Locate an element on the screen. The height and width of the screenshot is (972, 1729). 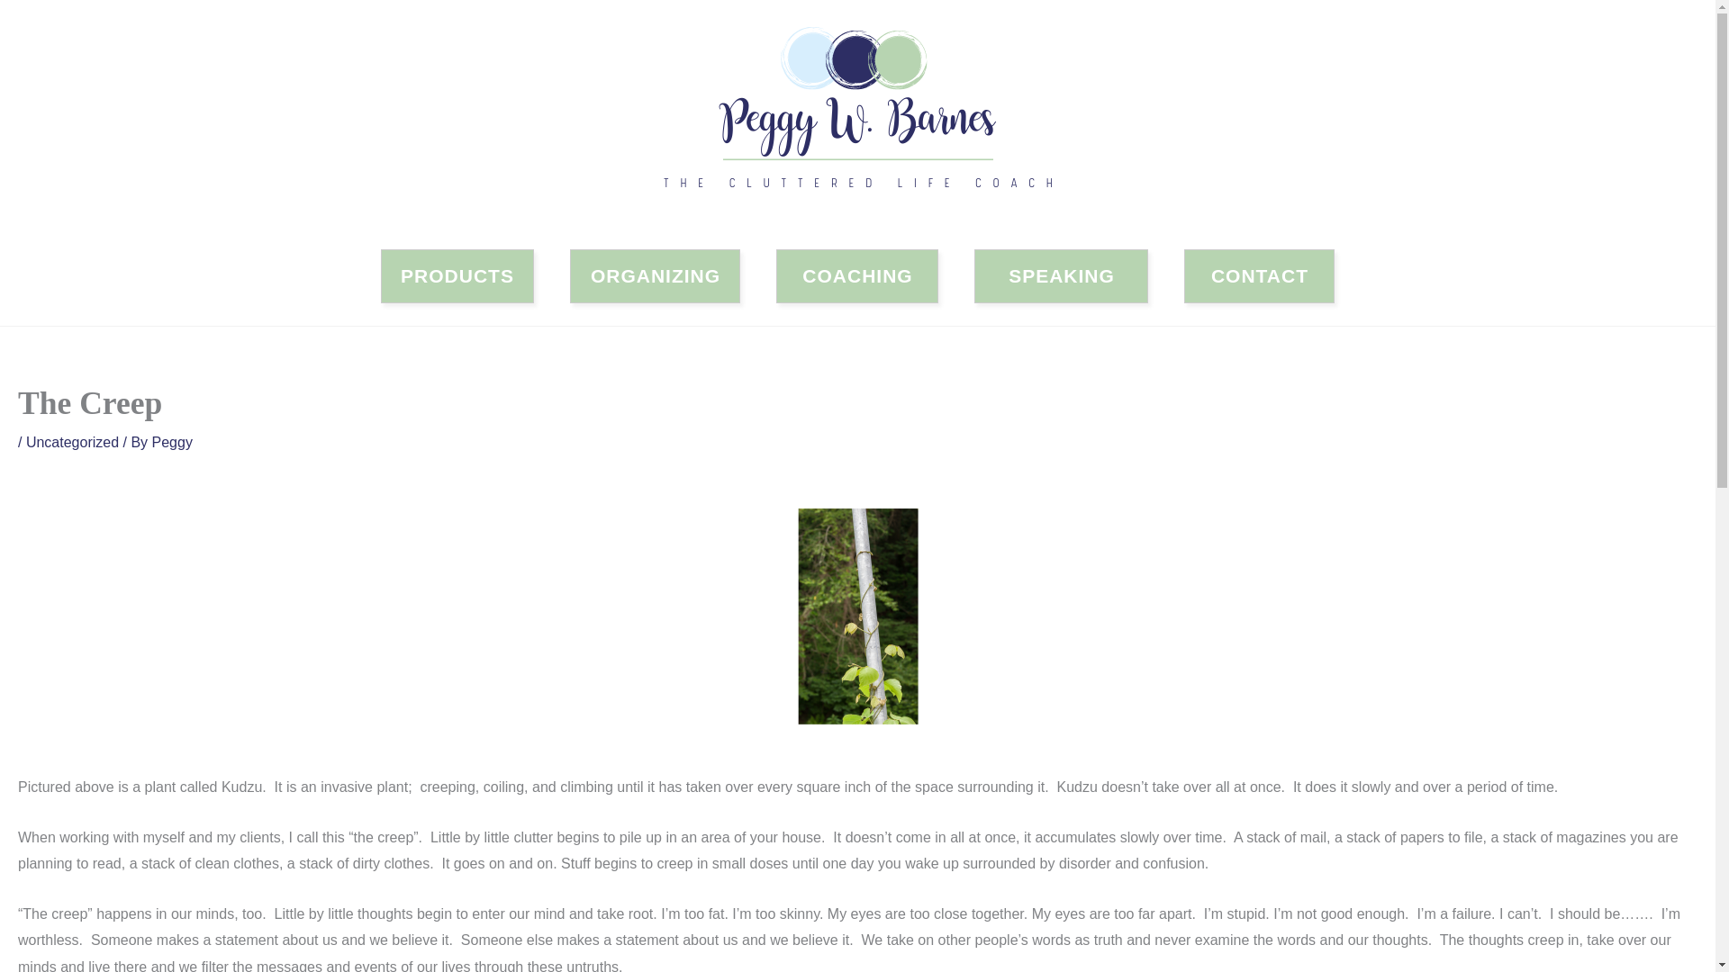
View all posts by Peggy is located at coordinates (171, 442).